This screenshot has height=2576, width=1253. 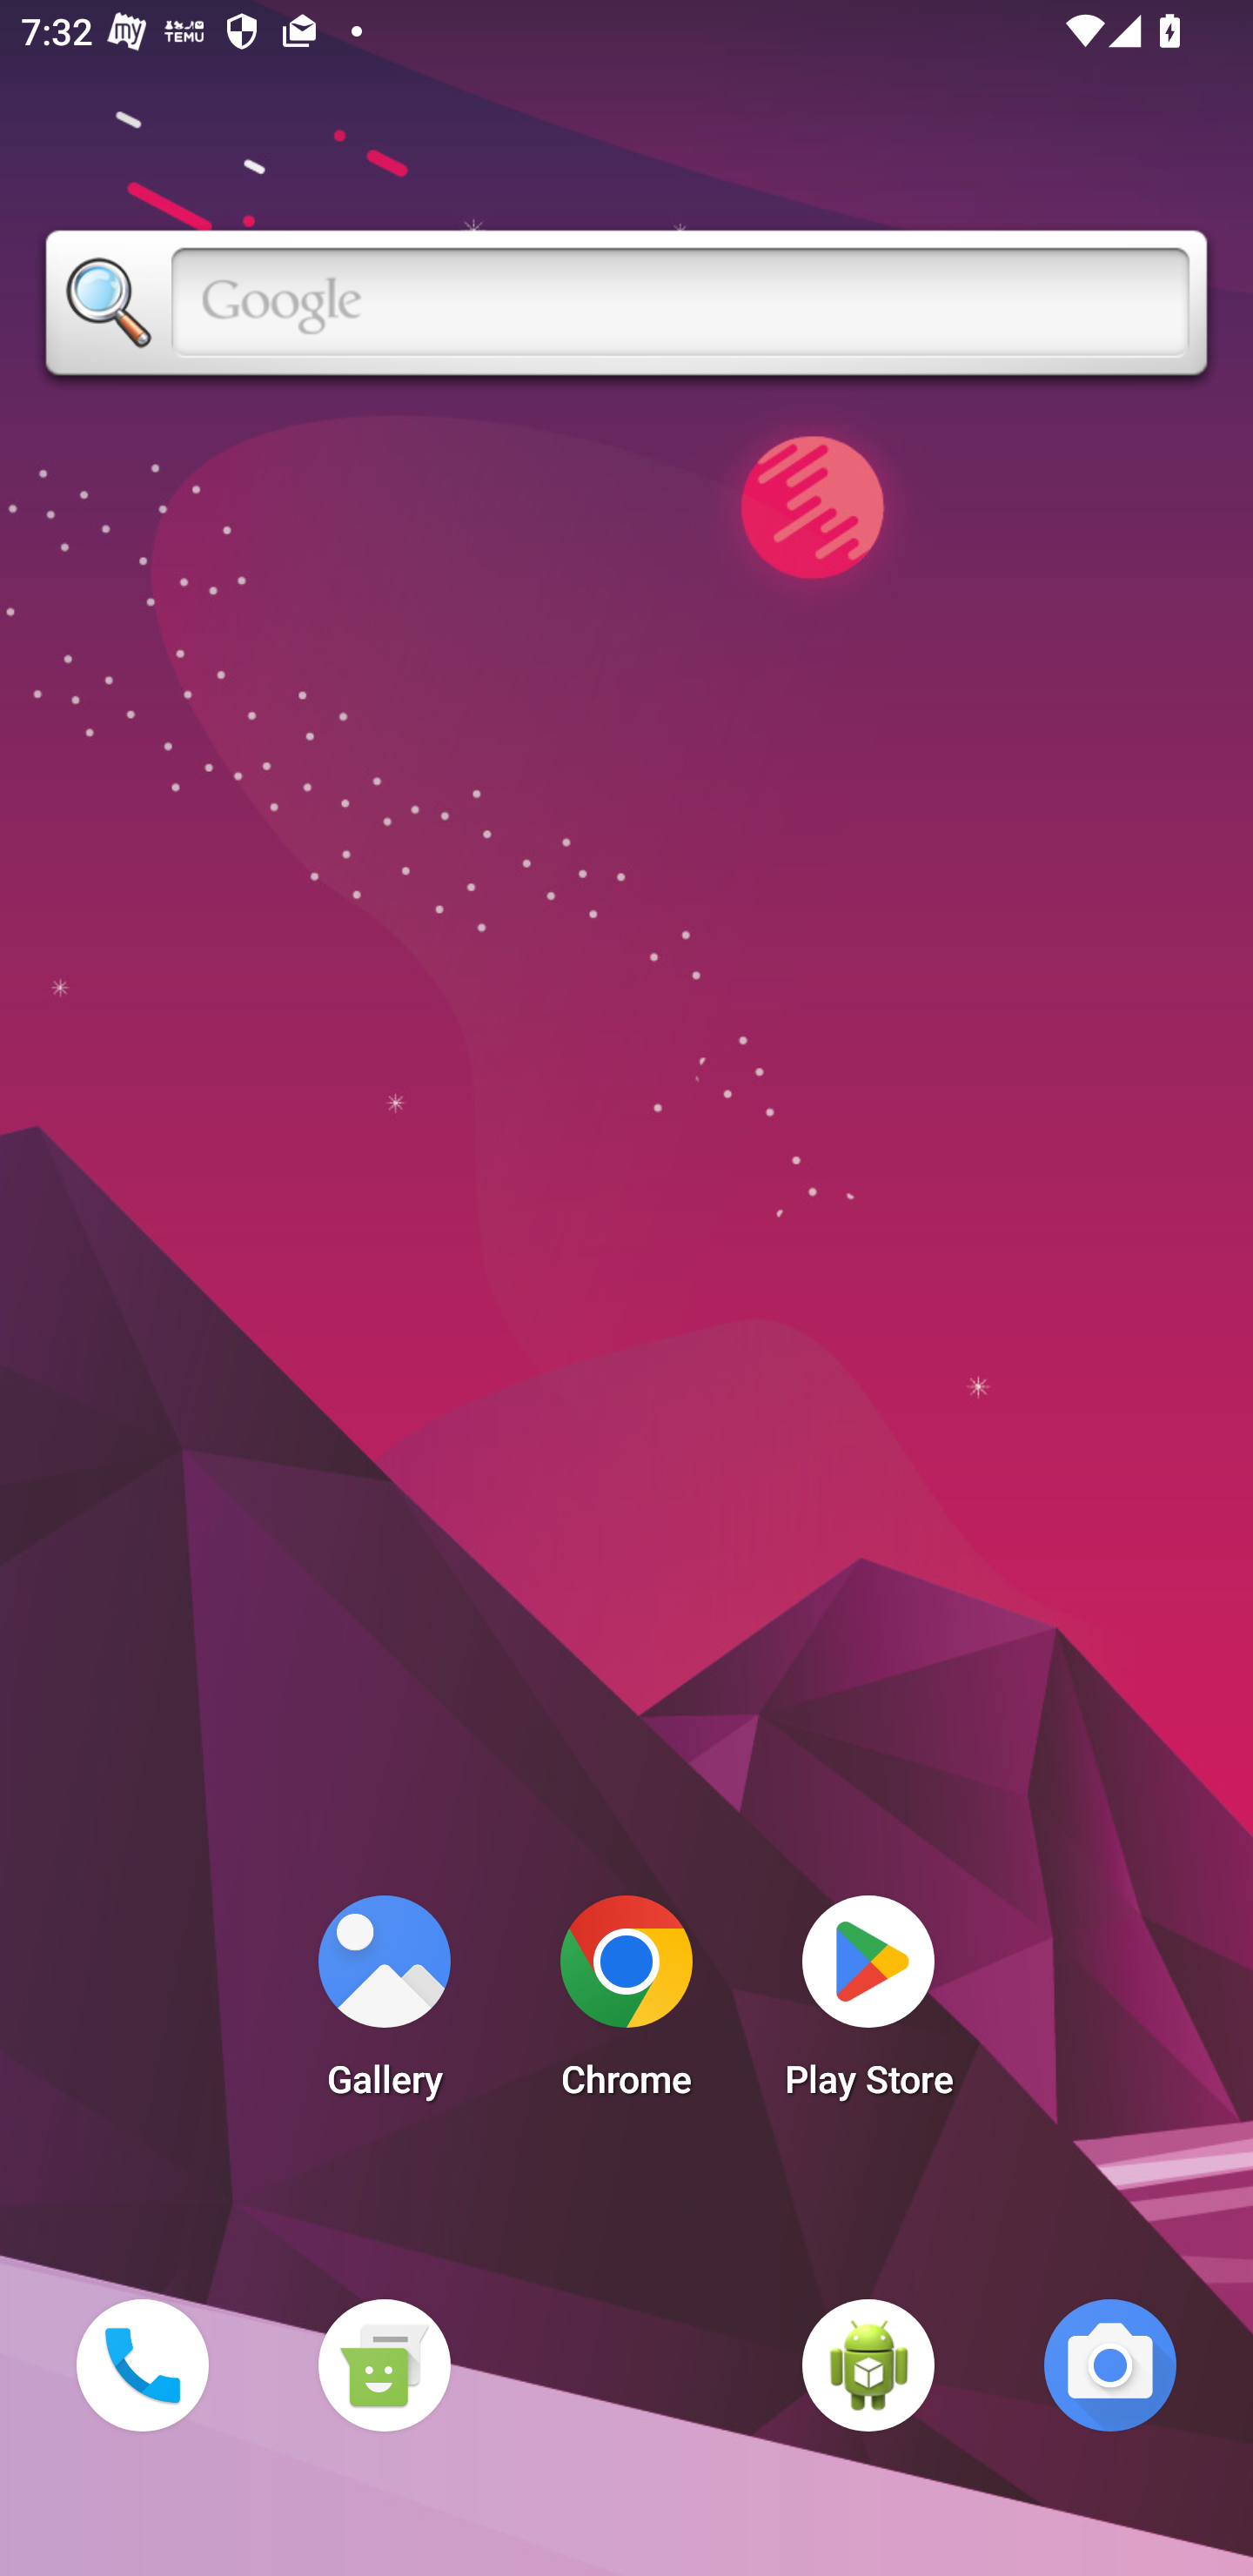 What do you see at coordinates (1110, 2365) in the screenshot?
I see `Camera` at bounding box center [1110, 2365].